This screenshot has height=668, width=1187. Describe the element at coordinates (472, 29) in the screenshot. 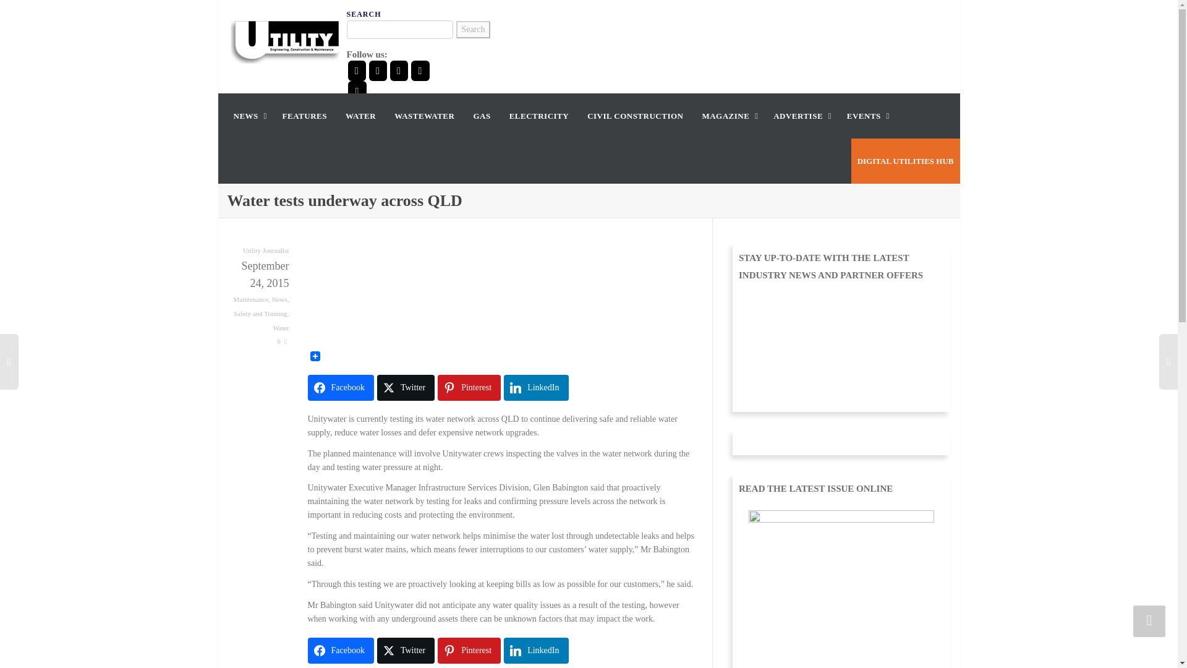

I see `Search` at that location.